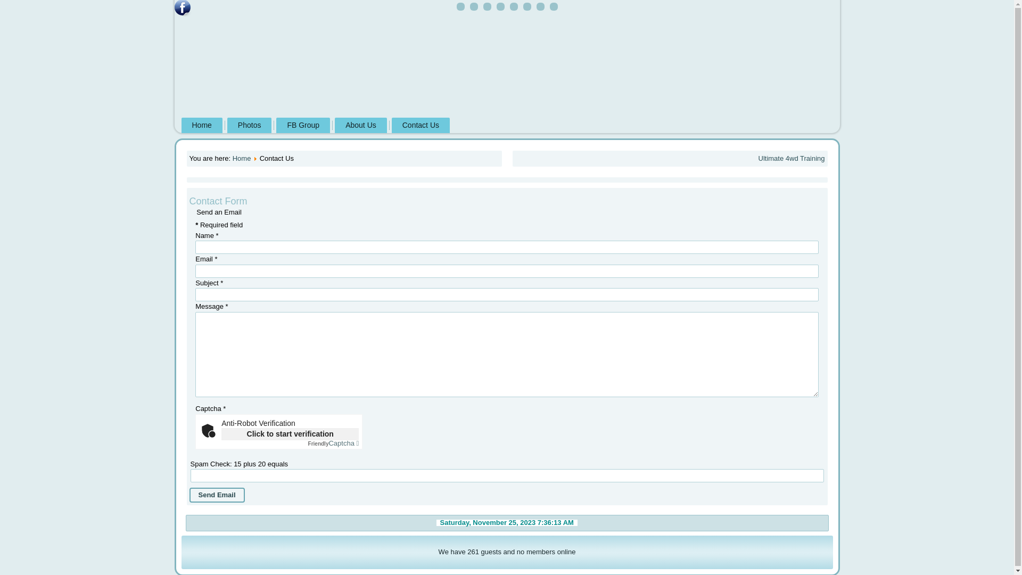  What do you see at coordinates (791, 159) in the screenshot?
I see `Ultimate 4wd Training` at bounding box center [791, 159].